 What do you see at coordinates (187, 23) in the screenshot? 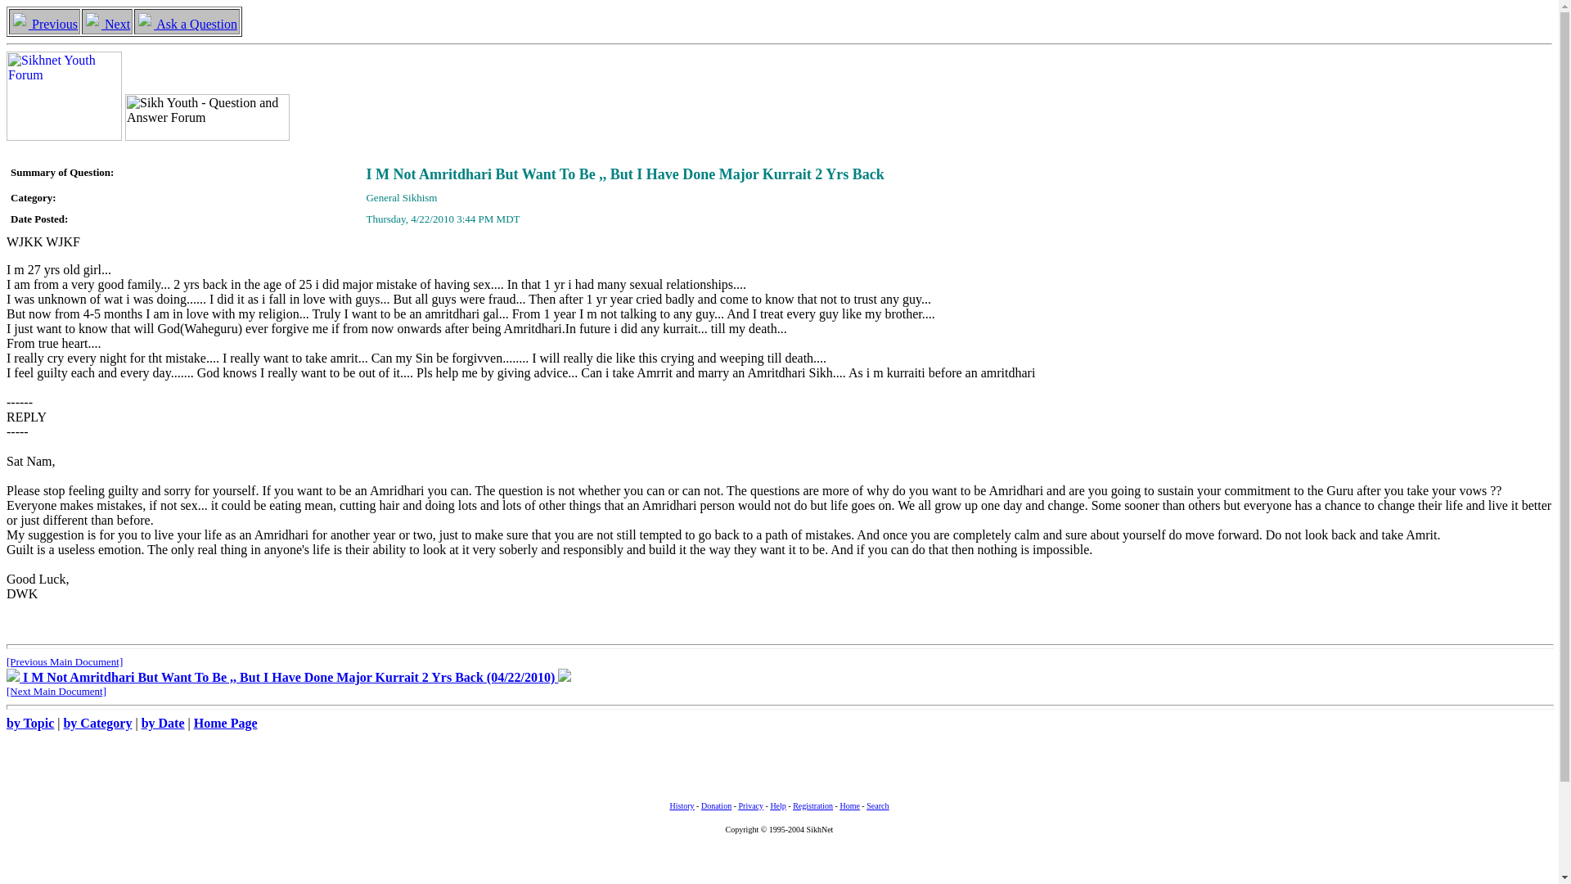
I see `Ask a Question` at bounding box center [187, 23].